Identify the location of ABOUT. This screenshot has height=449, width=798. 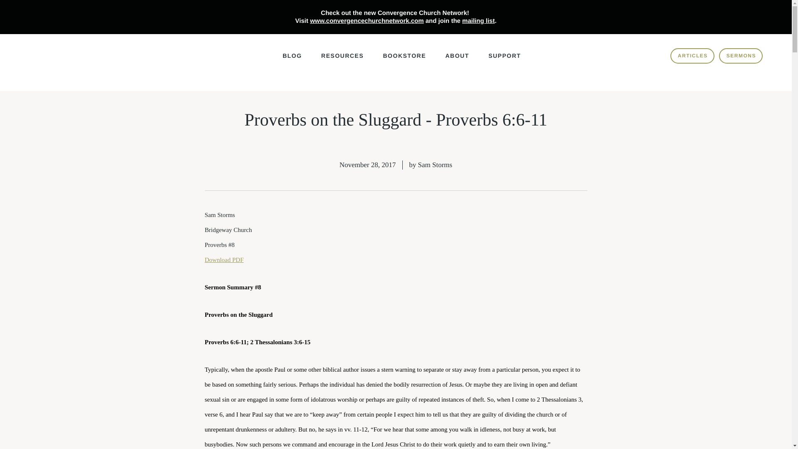
(457, 61).